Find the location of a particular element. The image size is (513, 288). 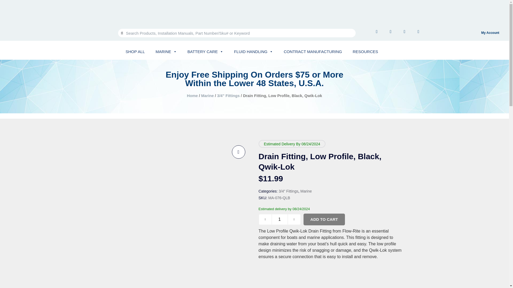

SHOP ALL is located at coordinates (135, 51).